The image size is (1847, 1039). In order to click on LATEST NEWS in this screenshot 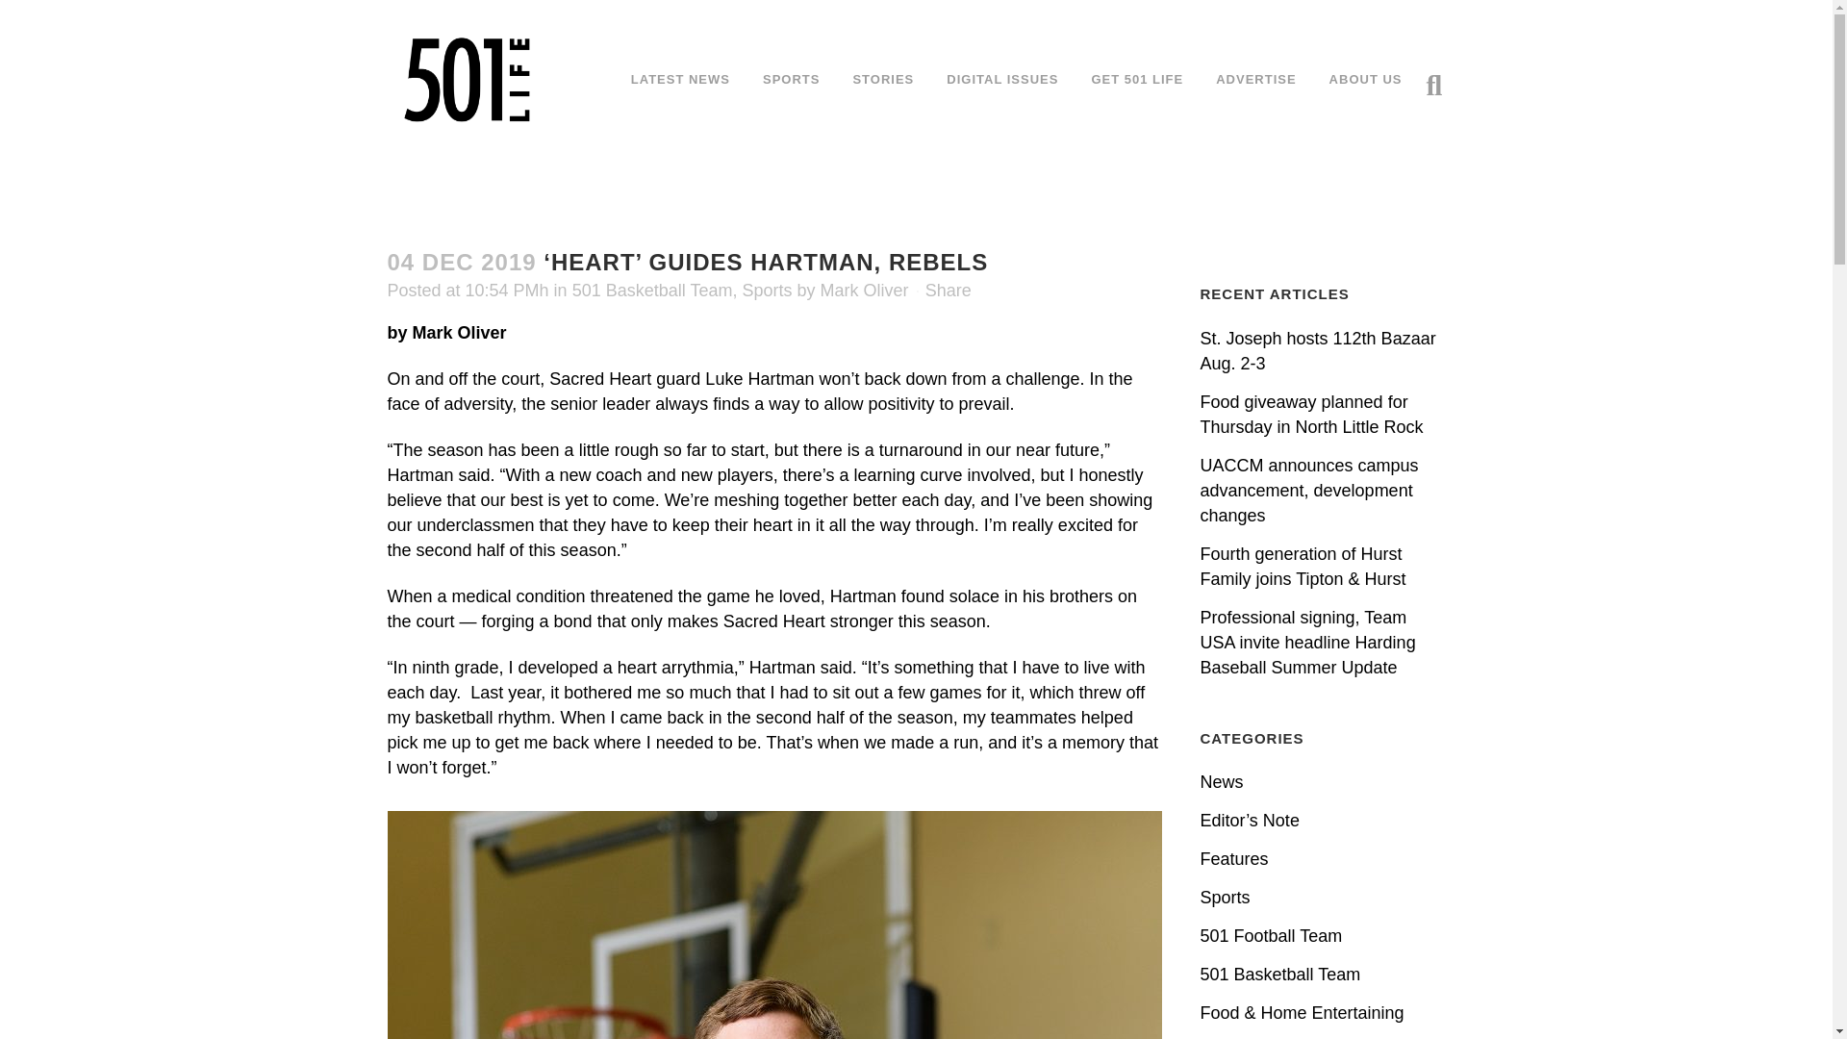, I will do `click(680, 79)`.